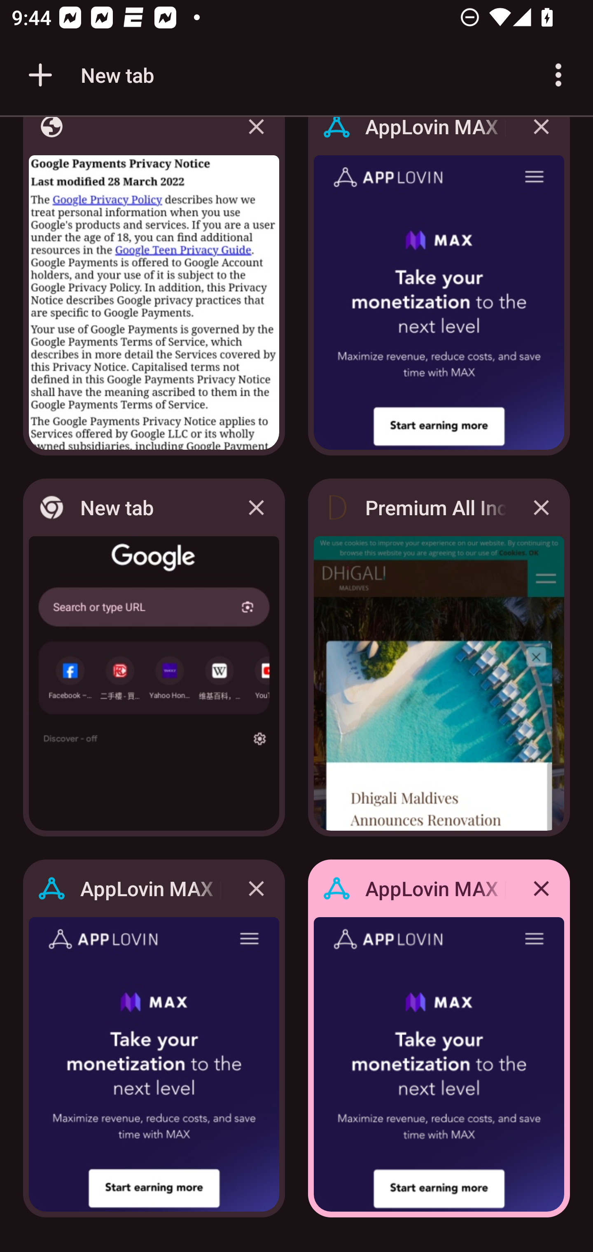 Image resolution: width=593 pixels, height=1252 pixels. Describe the element at coordinates (89, 75) in the screenshot. I see `New tab` at that location.